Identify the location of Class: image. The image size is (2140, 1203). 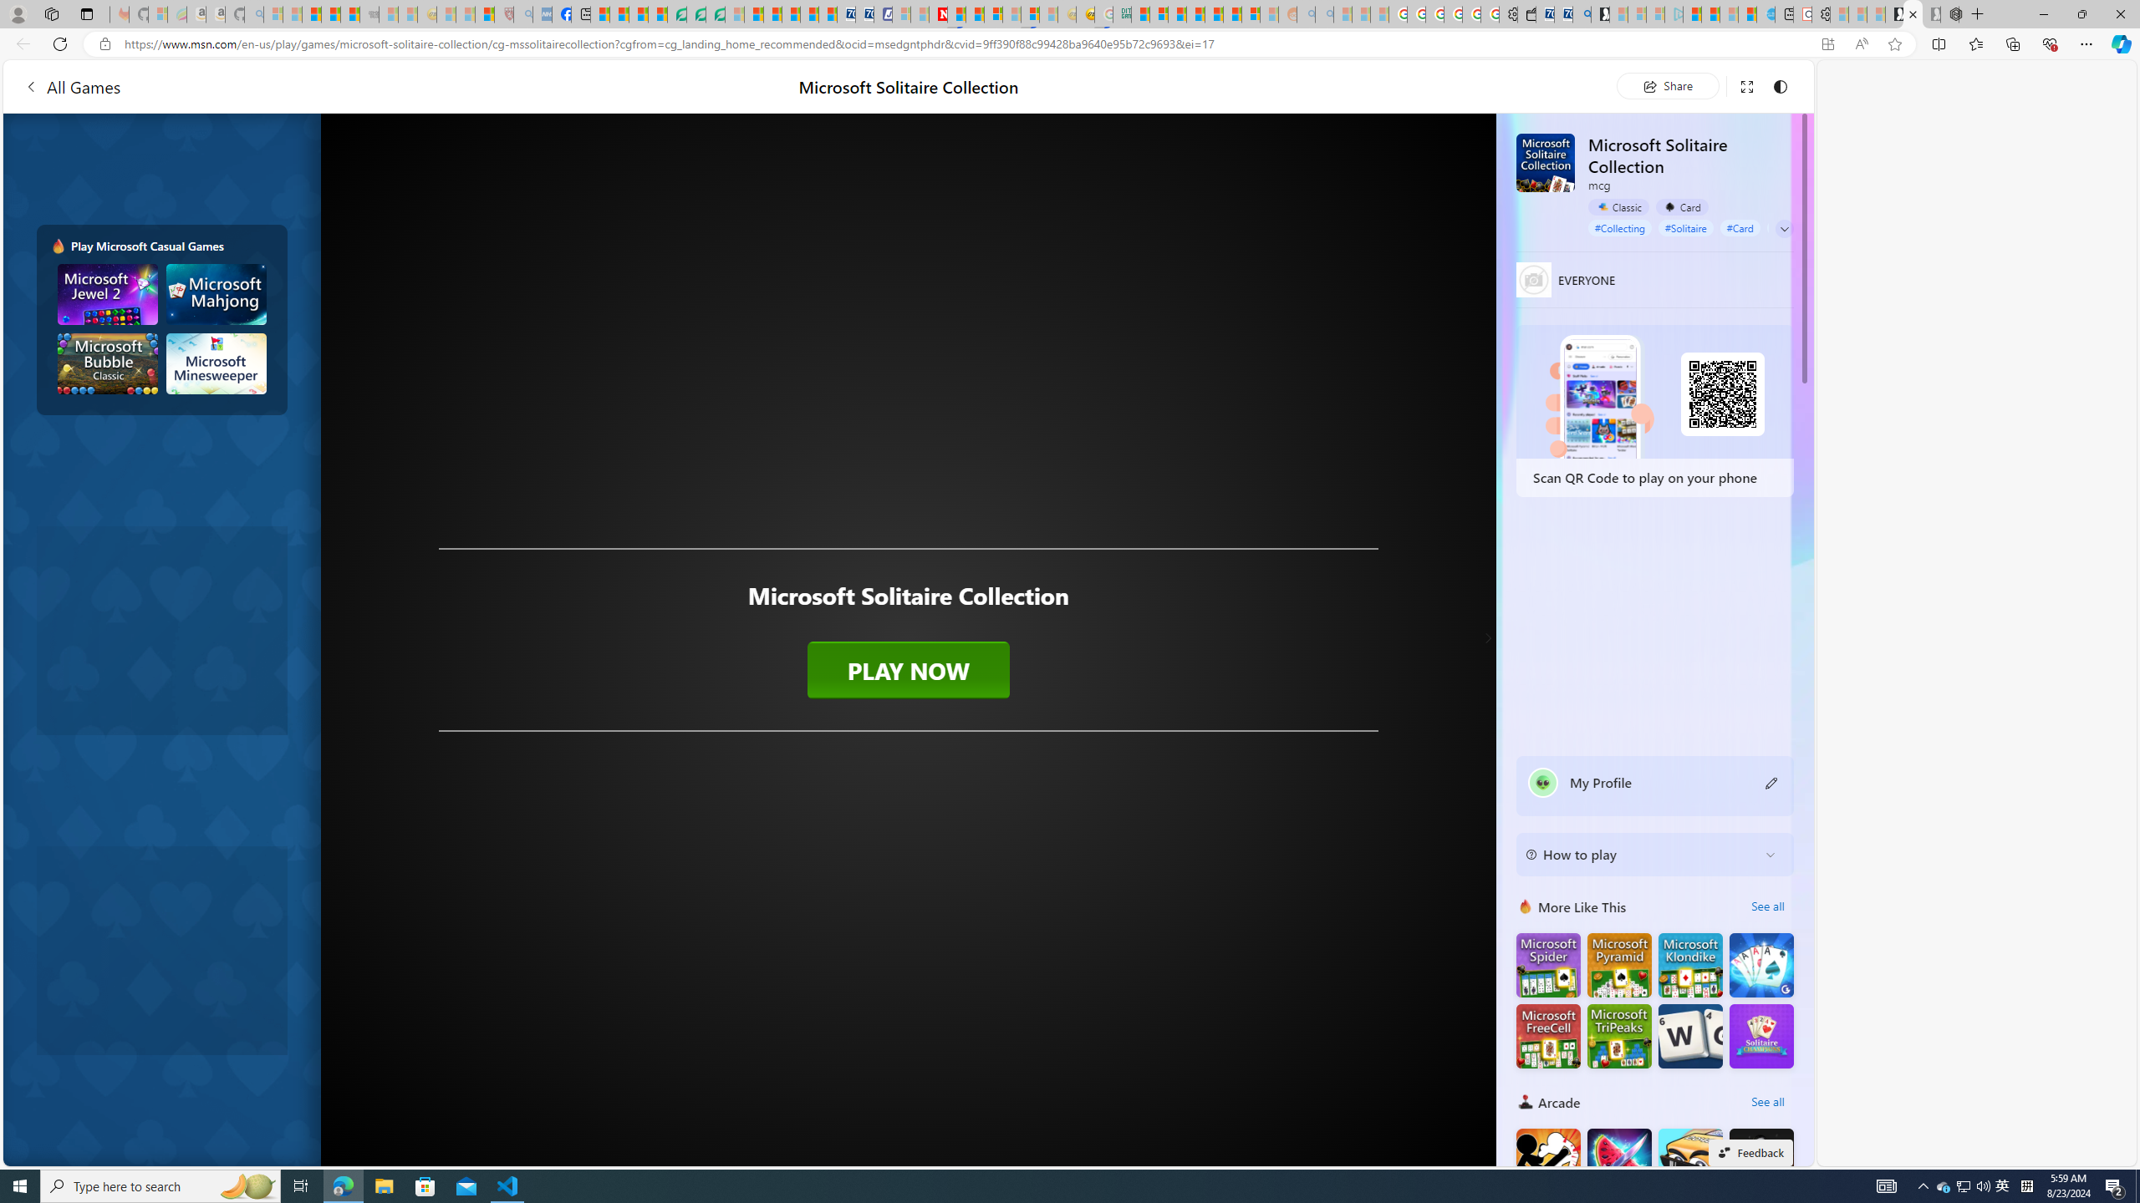
(908, 618).